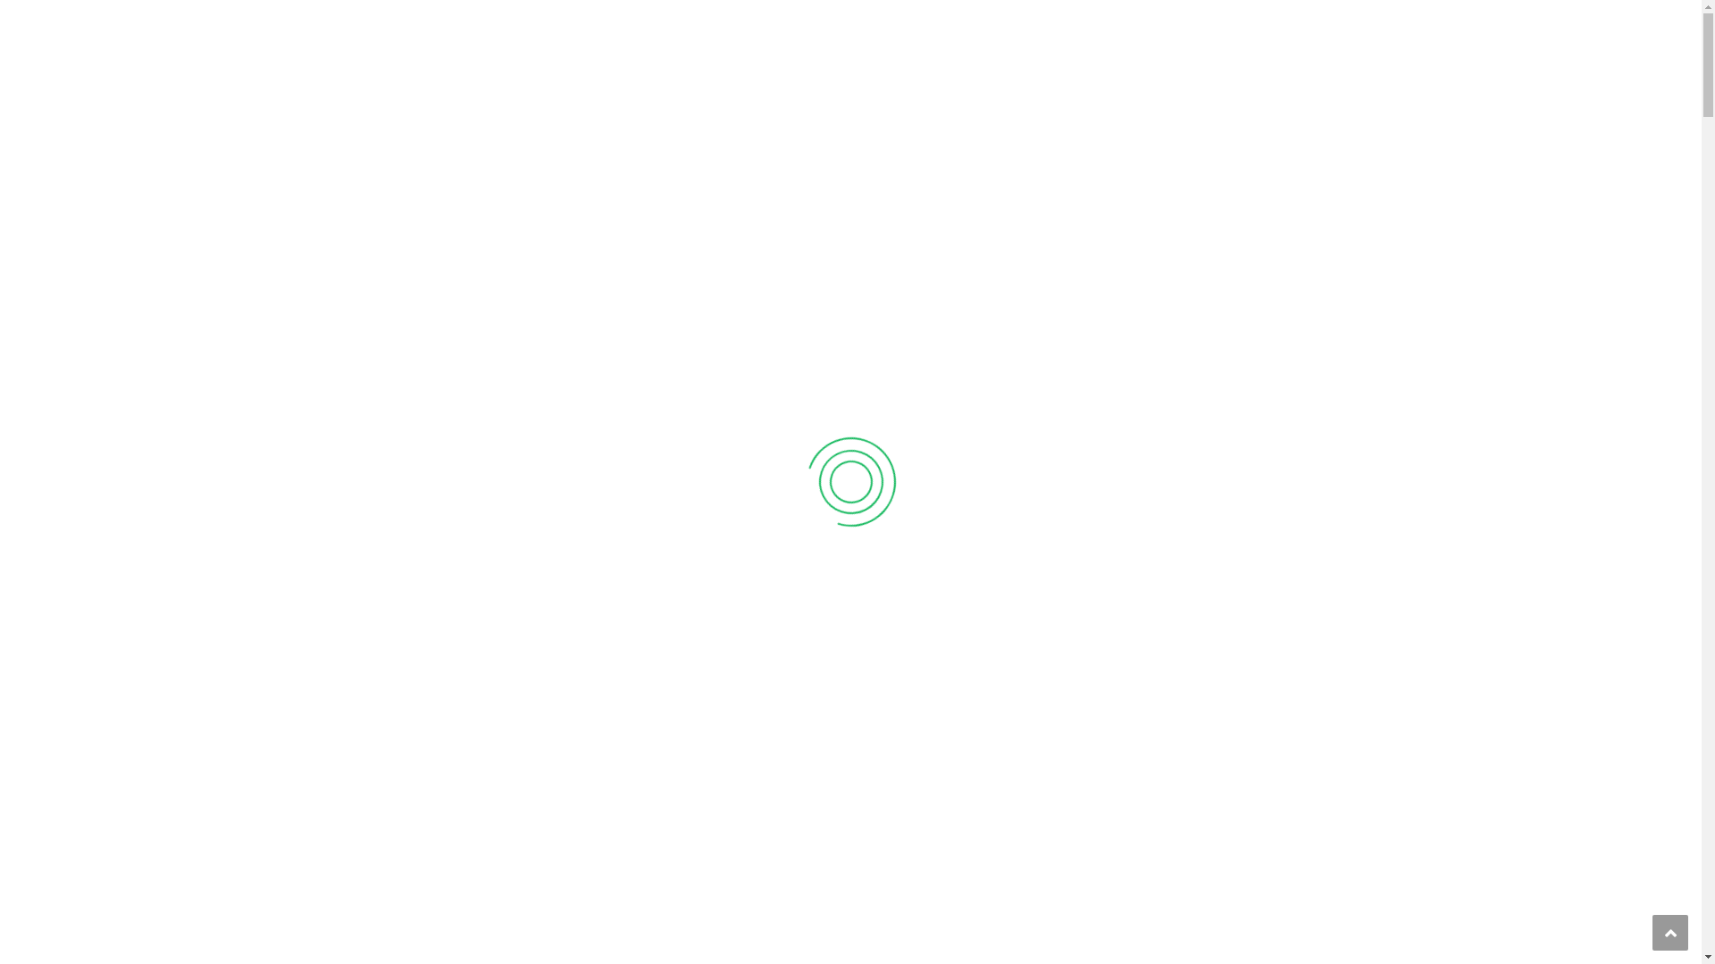  Describe the element at coordinates (1200, 473) in the screenshot. I see `BOOKKEEPING` at that location.